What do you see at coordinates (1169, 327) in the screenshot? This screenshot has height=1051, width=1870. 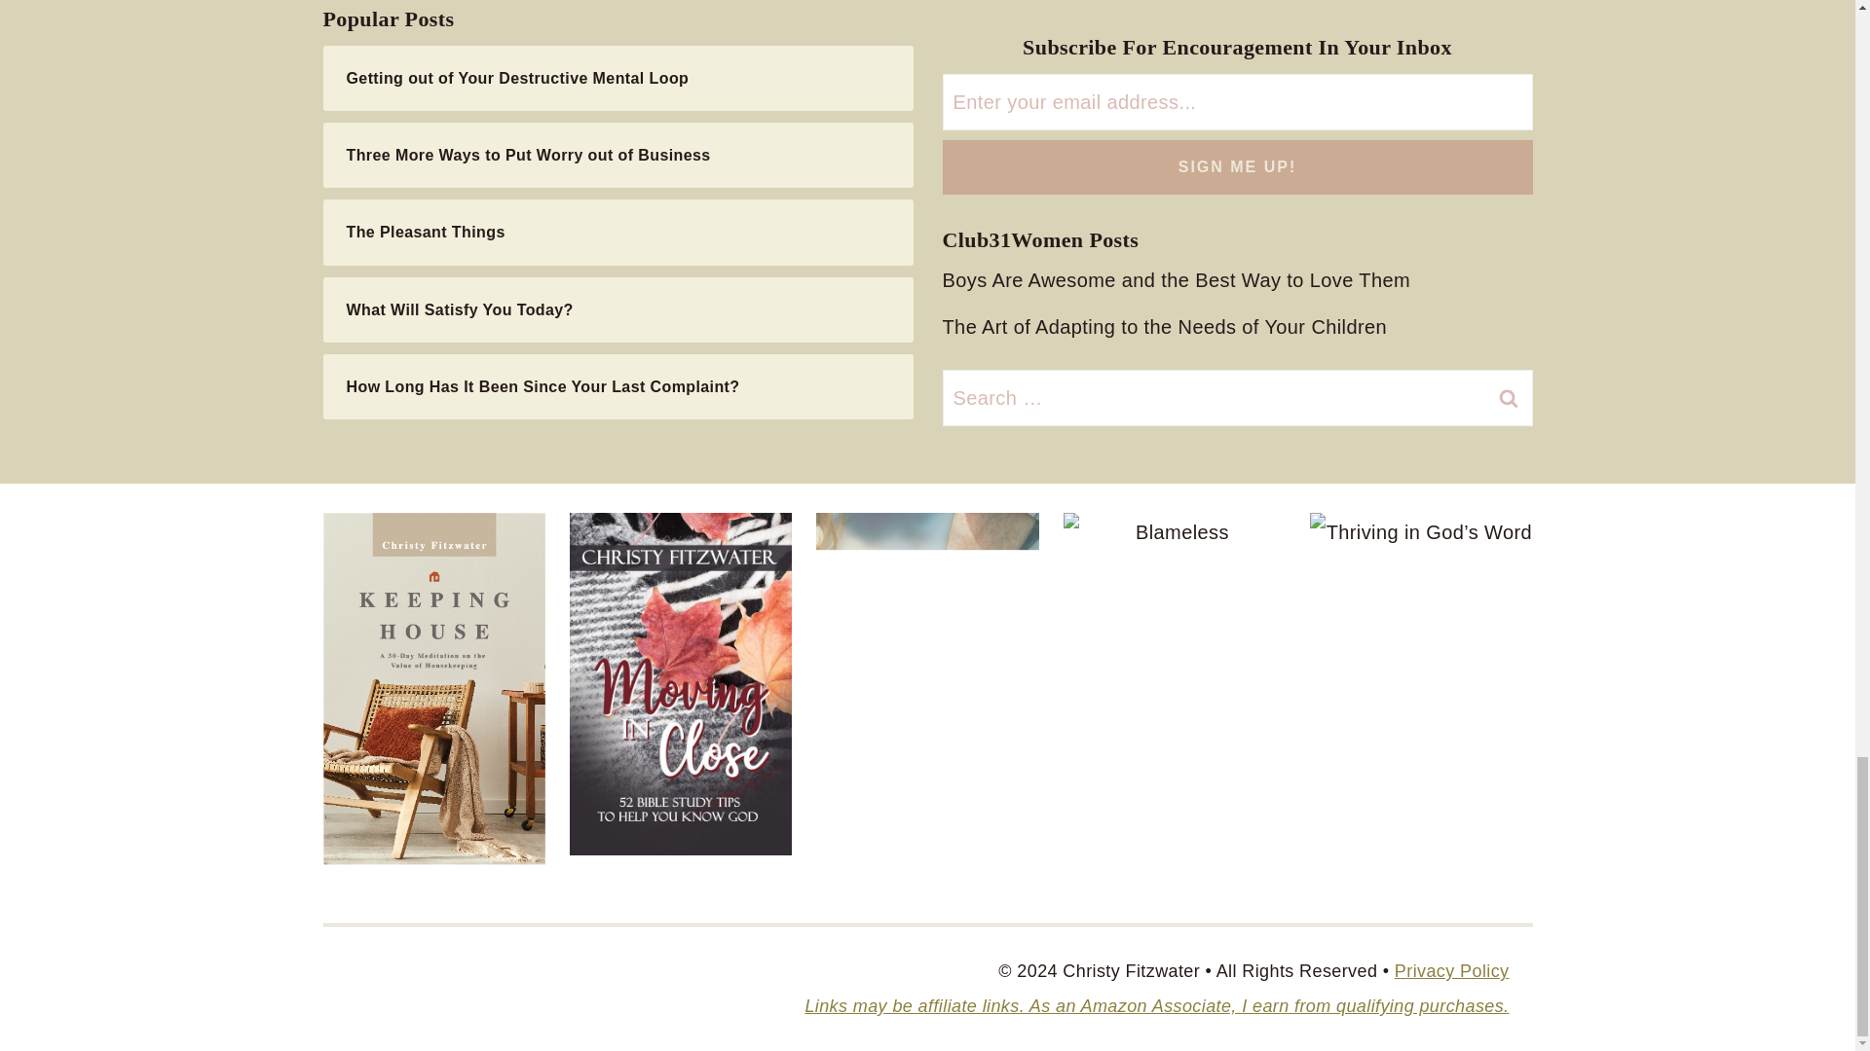 I see `The Art of Adapting to the Needs of Your Children` at bounding box center [1169, 327].